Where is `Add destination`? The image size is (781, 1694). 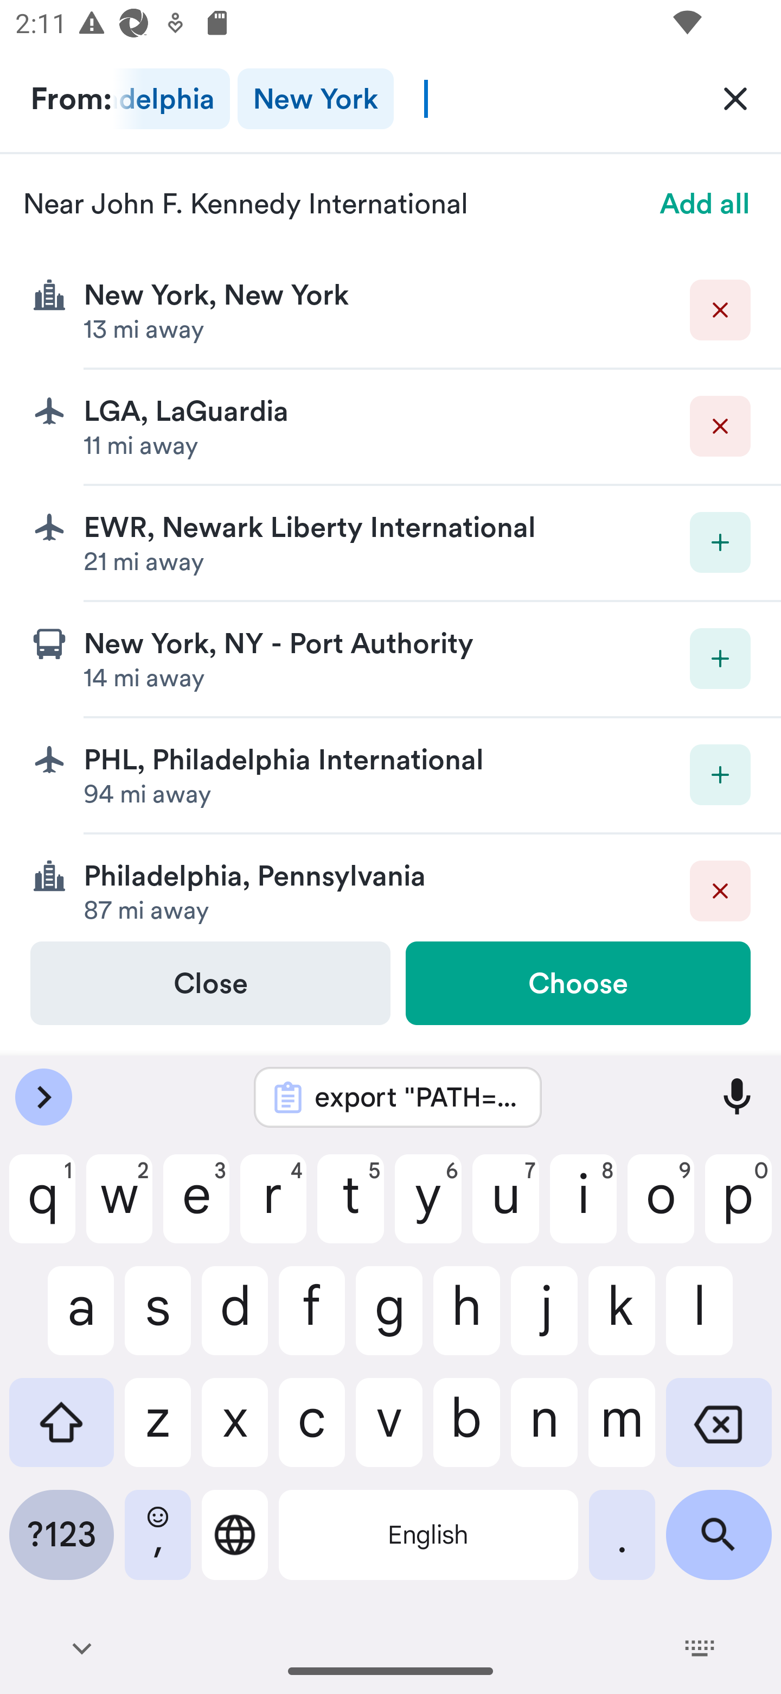 Add destination is located at coordinates (720, 659).